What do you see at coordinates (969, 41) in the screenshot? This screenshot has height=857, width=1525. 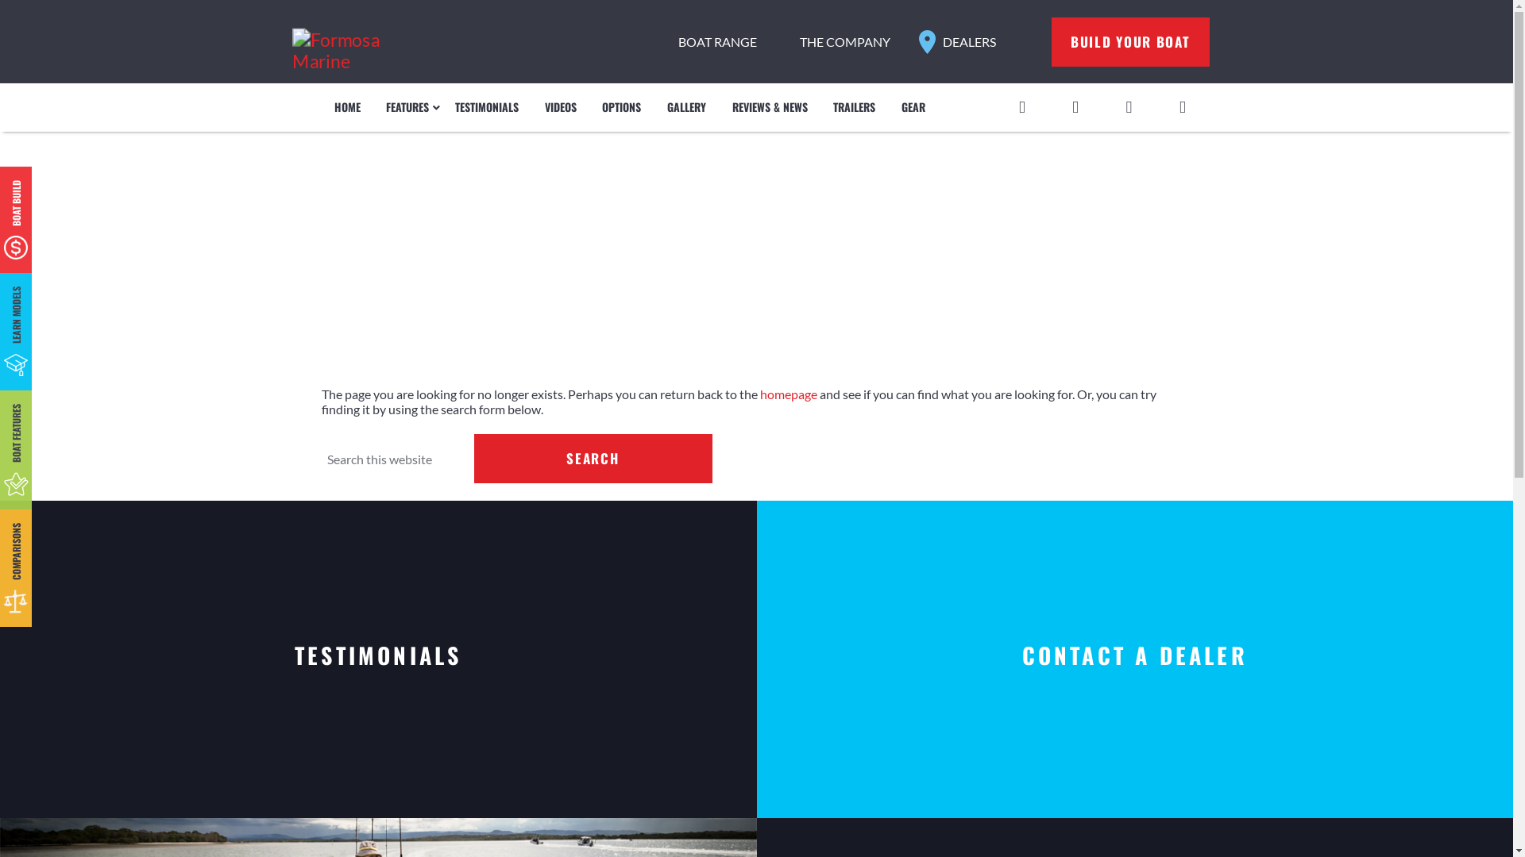 I see `DEALERS` at bounding box center [969, 41].